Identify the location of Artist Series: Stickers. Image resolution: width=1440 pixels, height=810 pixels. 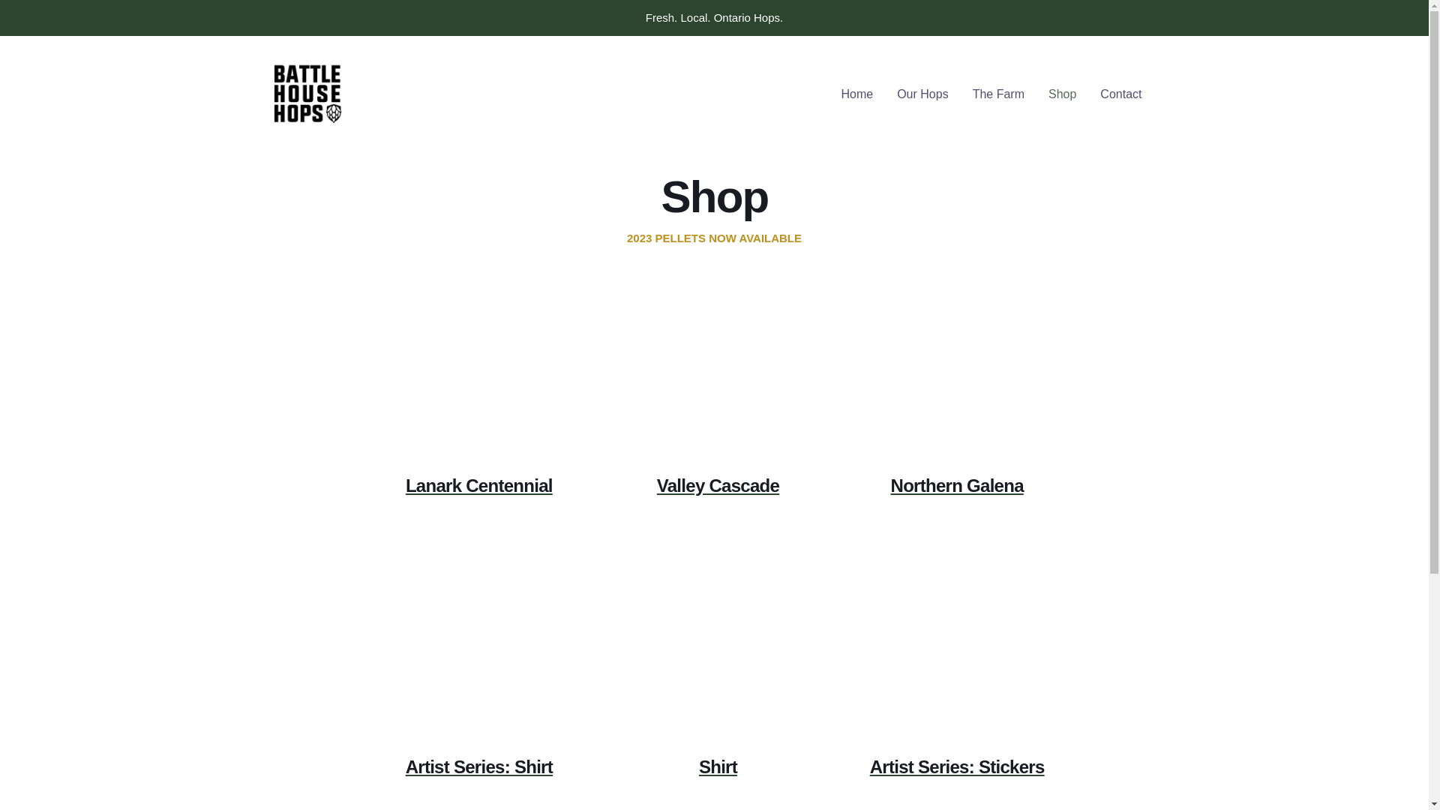
(953, 673).